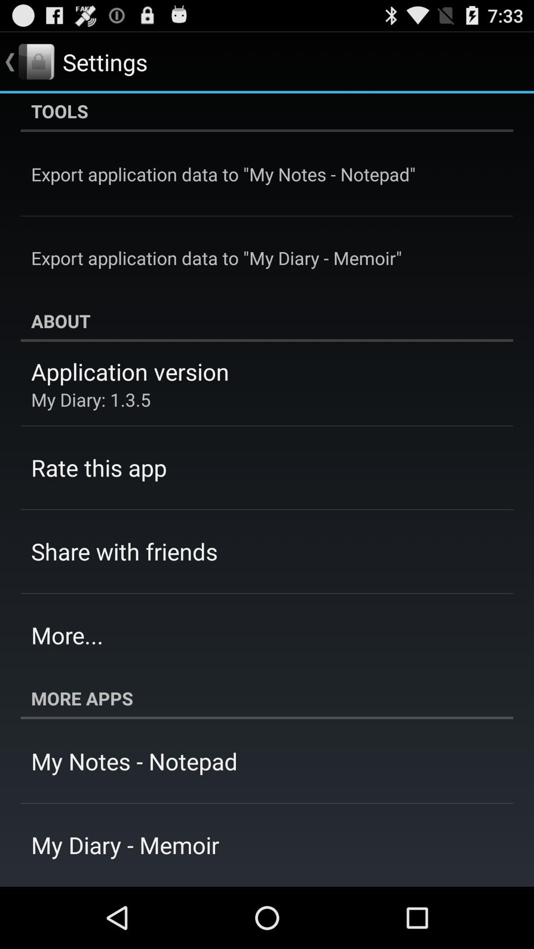  Describe the element at coordinates (125, 551) in the screenshot. I see `turn off the item below rate this app icon` at that location.